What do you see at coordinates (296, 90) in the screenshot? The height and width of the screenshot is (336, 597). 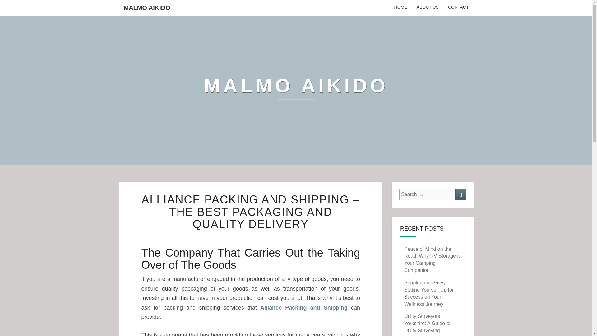 I see `Malmo Aikido` at bounding box center [296, 90].